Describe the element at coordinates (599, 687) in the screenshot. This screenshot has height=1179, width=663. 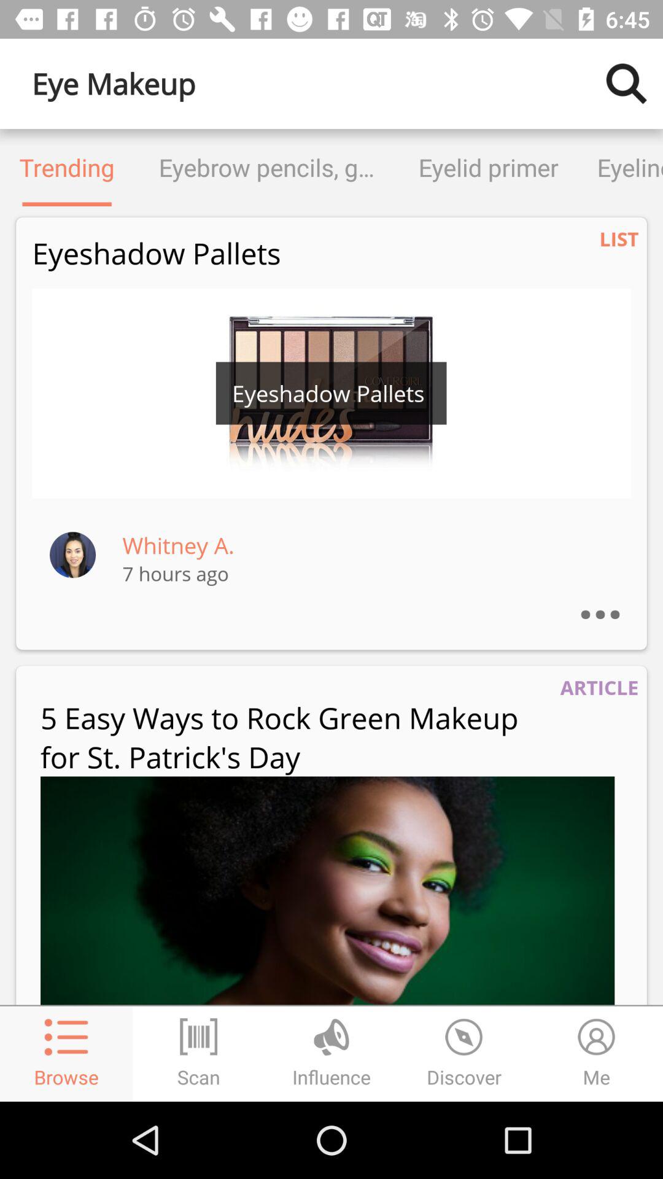
I see `scroll to the article item` at that location.